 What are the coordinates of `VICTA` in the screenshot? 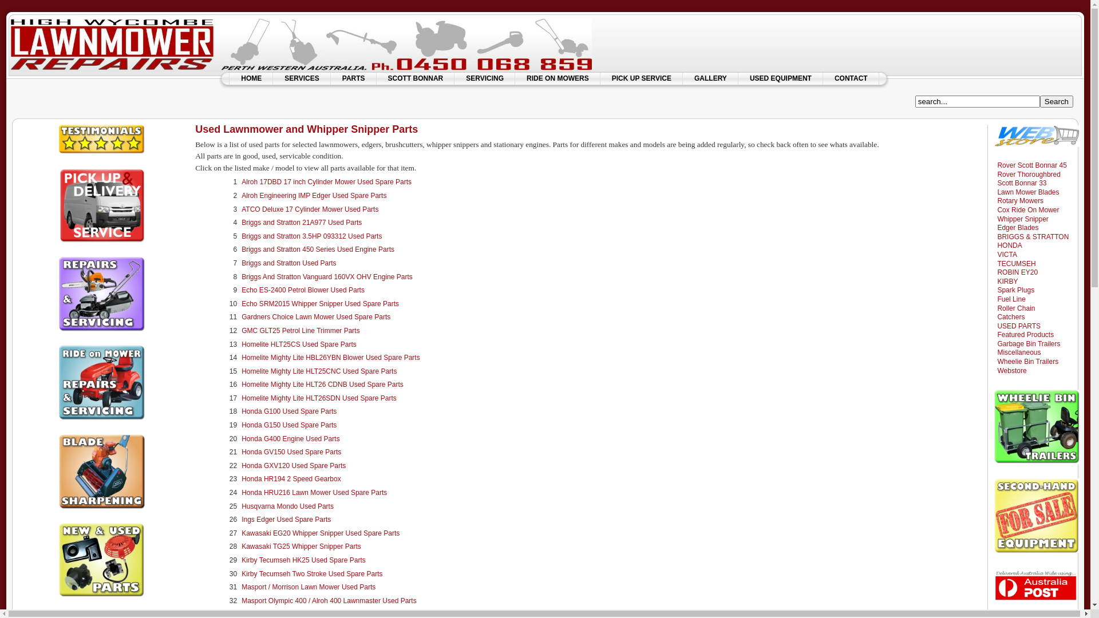 It's located at (1005, 255).